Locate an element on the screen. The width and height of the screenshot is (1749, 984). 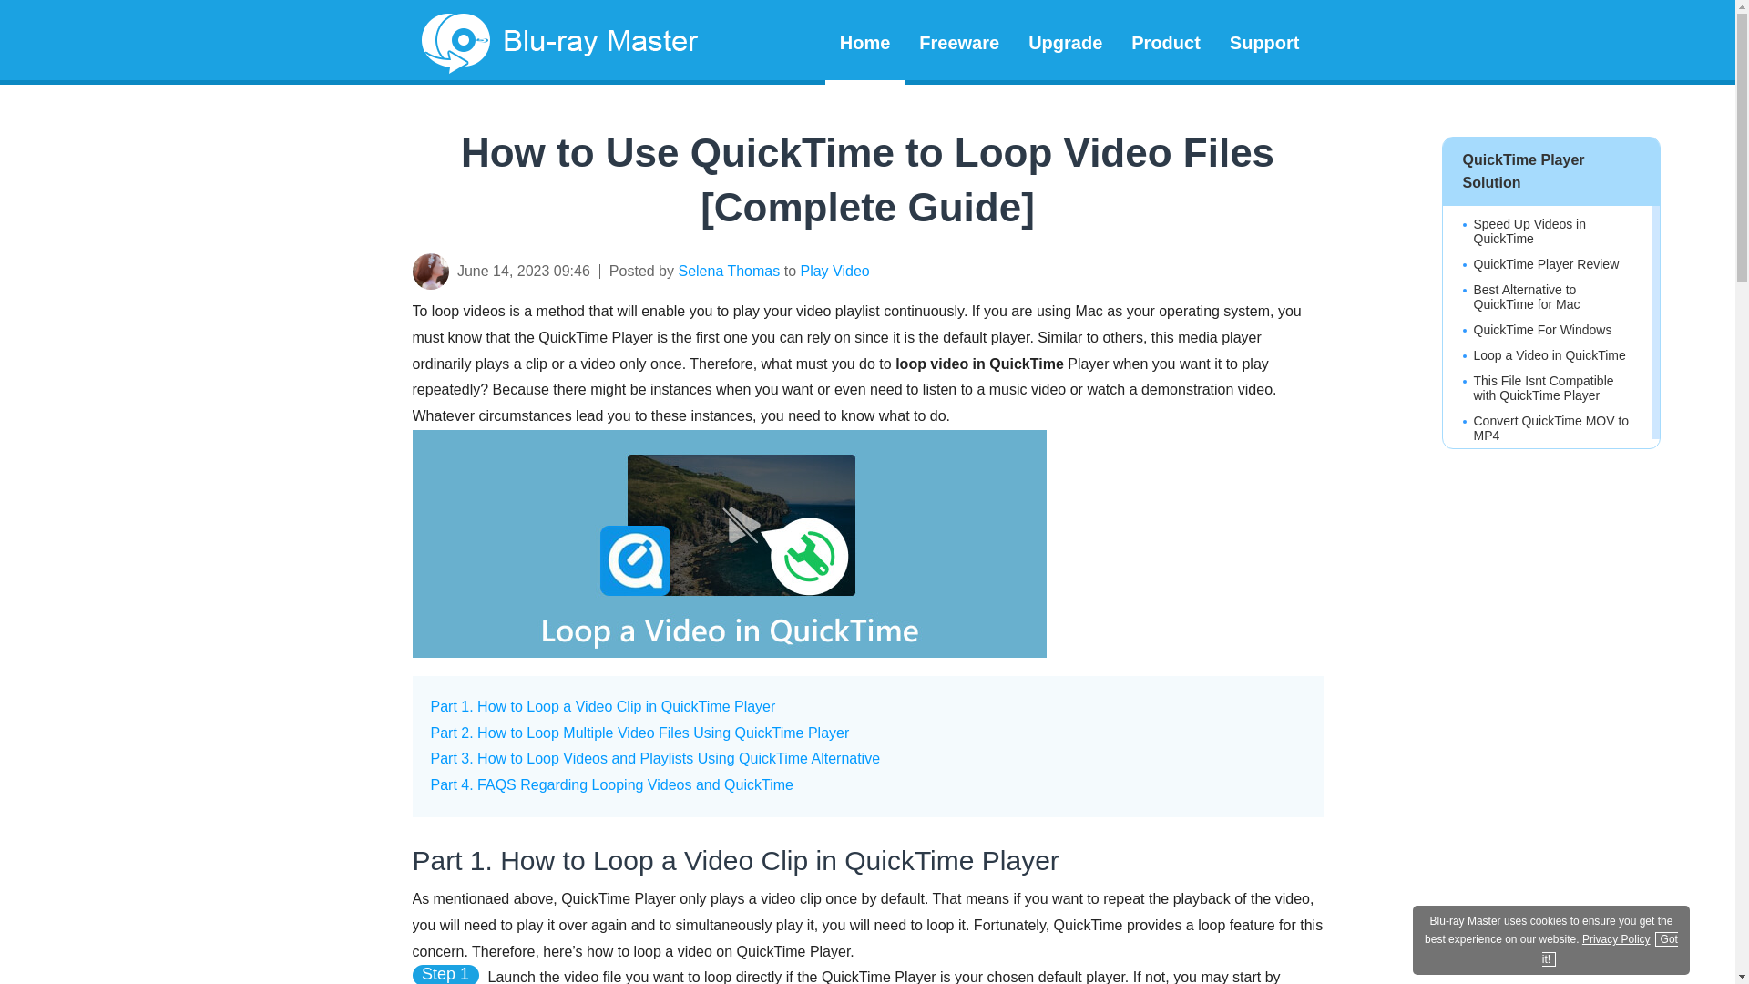
Upgrade is located at coordinates (1066, 40).